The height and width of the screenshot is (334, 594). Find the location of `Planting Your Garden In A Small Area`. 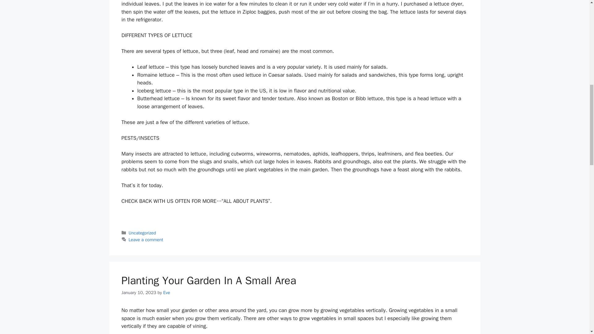

Planting Your Garden In A Small Area is located at coordinates (209, 280).